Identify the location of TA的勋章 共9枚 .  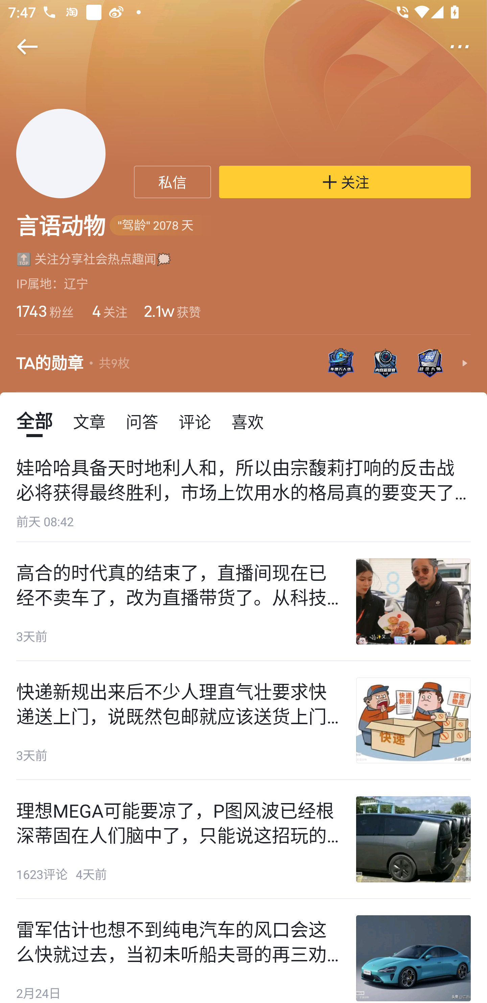
(243, 363).